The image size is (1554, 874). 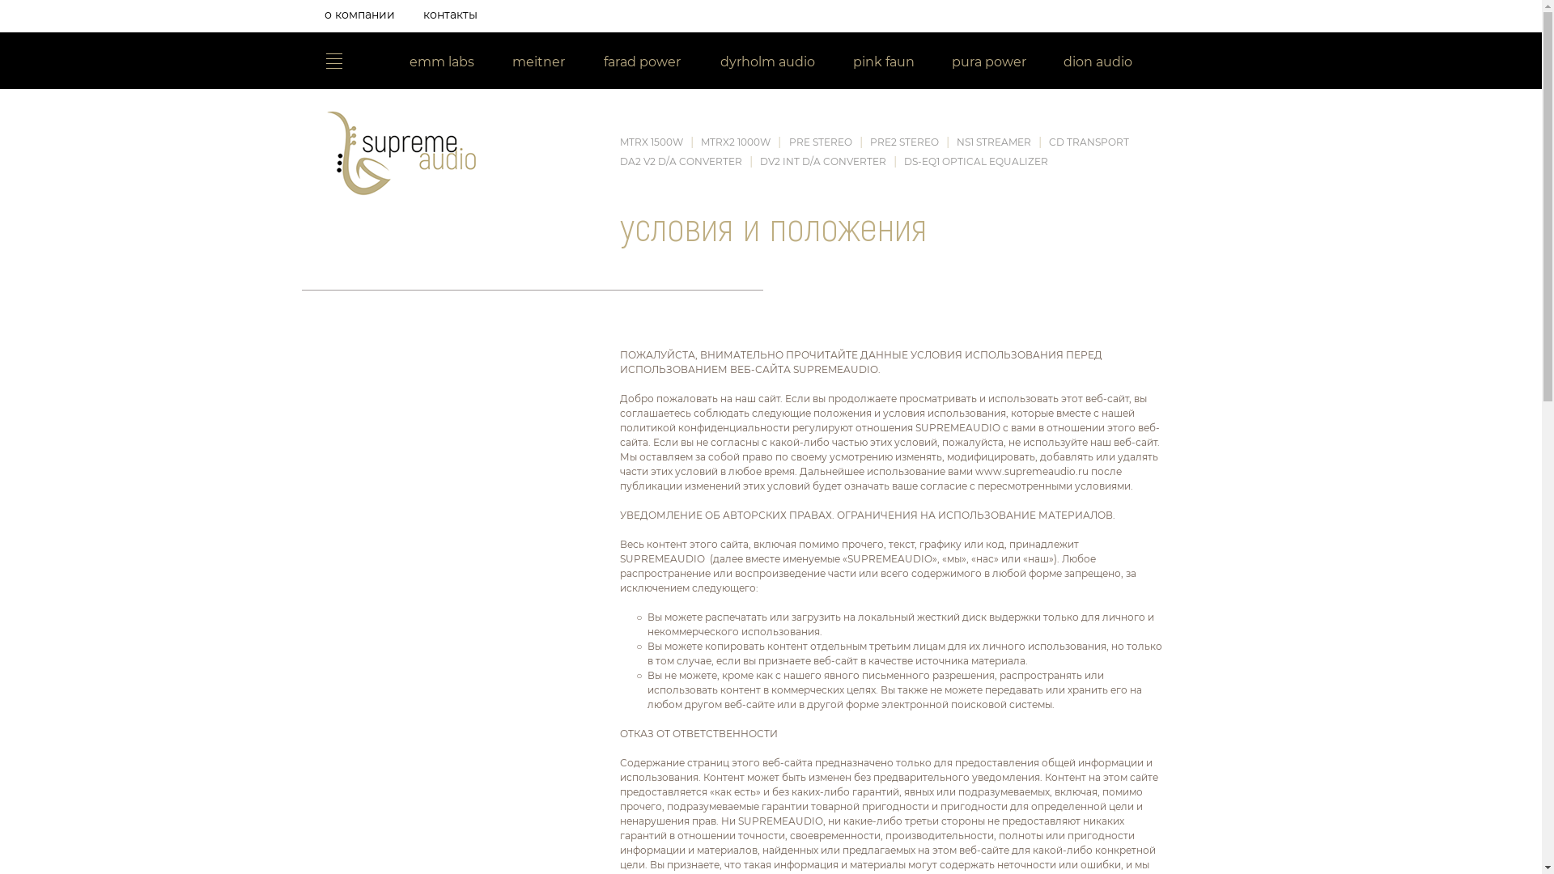 I want to click on LOGO BRANDS, so click(x=333, y=62).